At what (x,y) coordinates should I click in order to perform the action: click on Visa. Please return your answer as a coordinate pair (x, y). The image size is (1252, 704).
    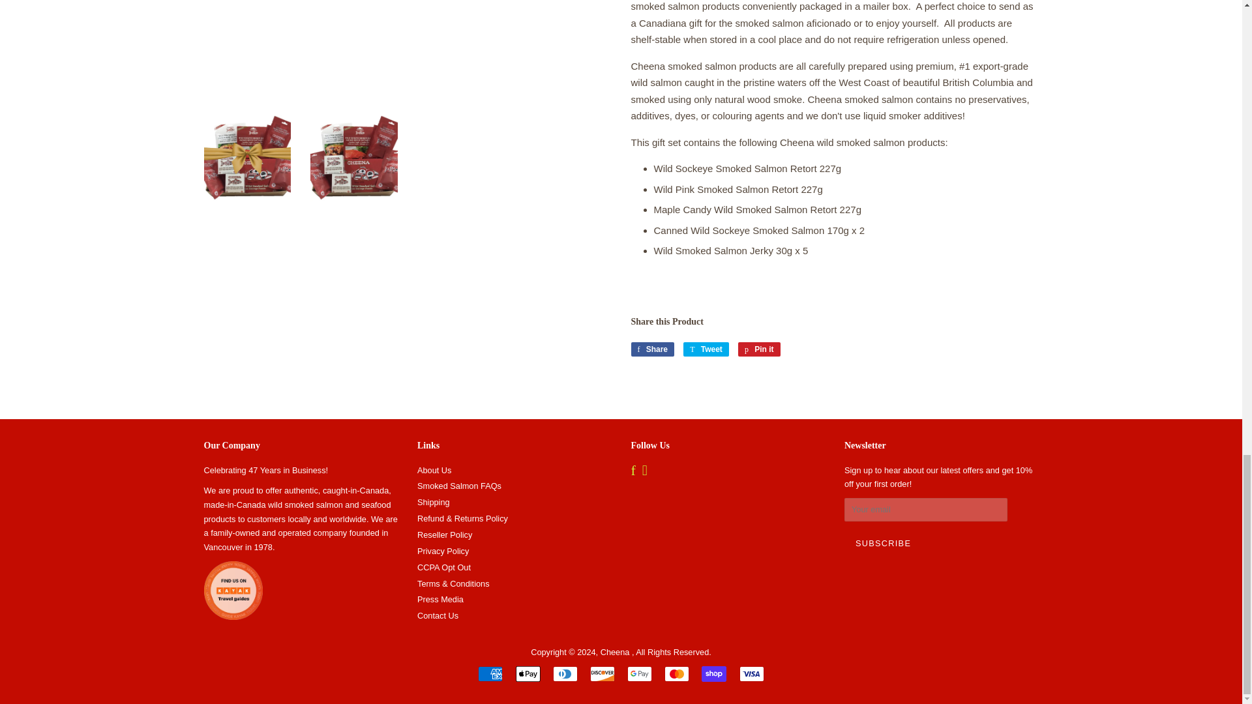
    Looking at the image, I should click on (751, 674).